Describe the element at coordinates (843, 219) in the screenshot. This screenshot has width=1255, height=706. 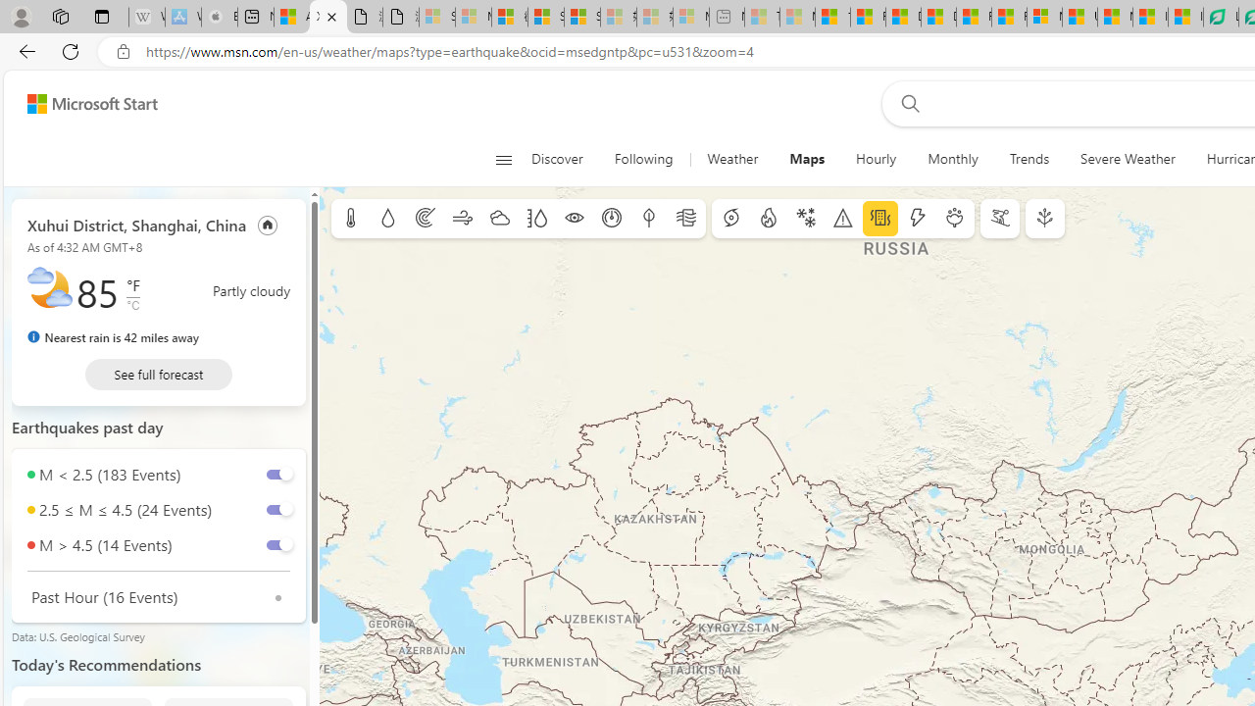
I see `Severe weather` at that location.